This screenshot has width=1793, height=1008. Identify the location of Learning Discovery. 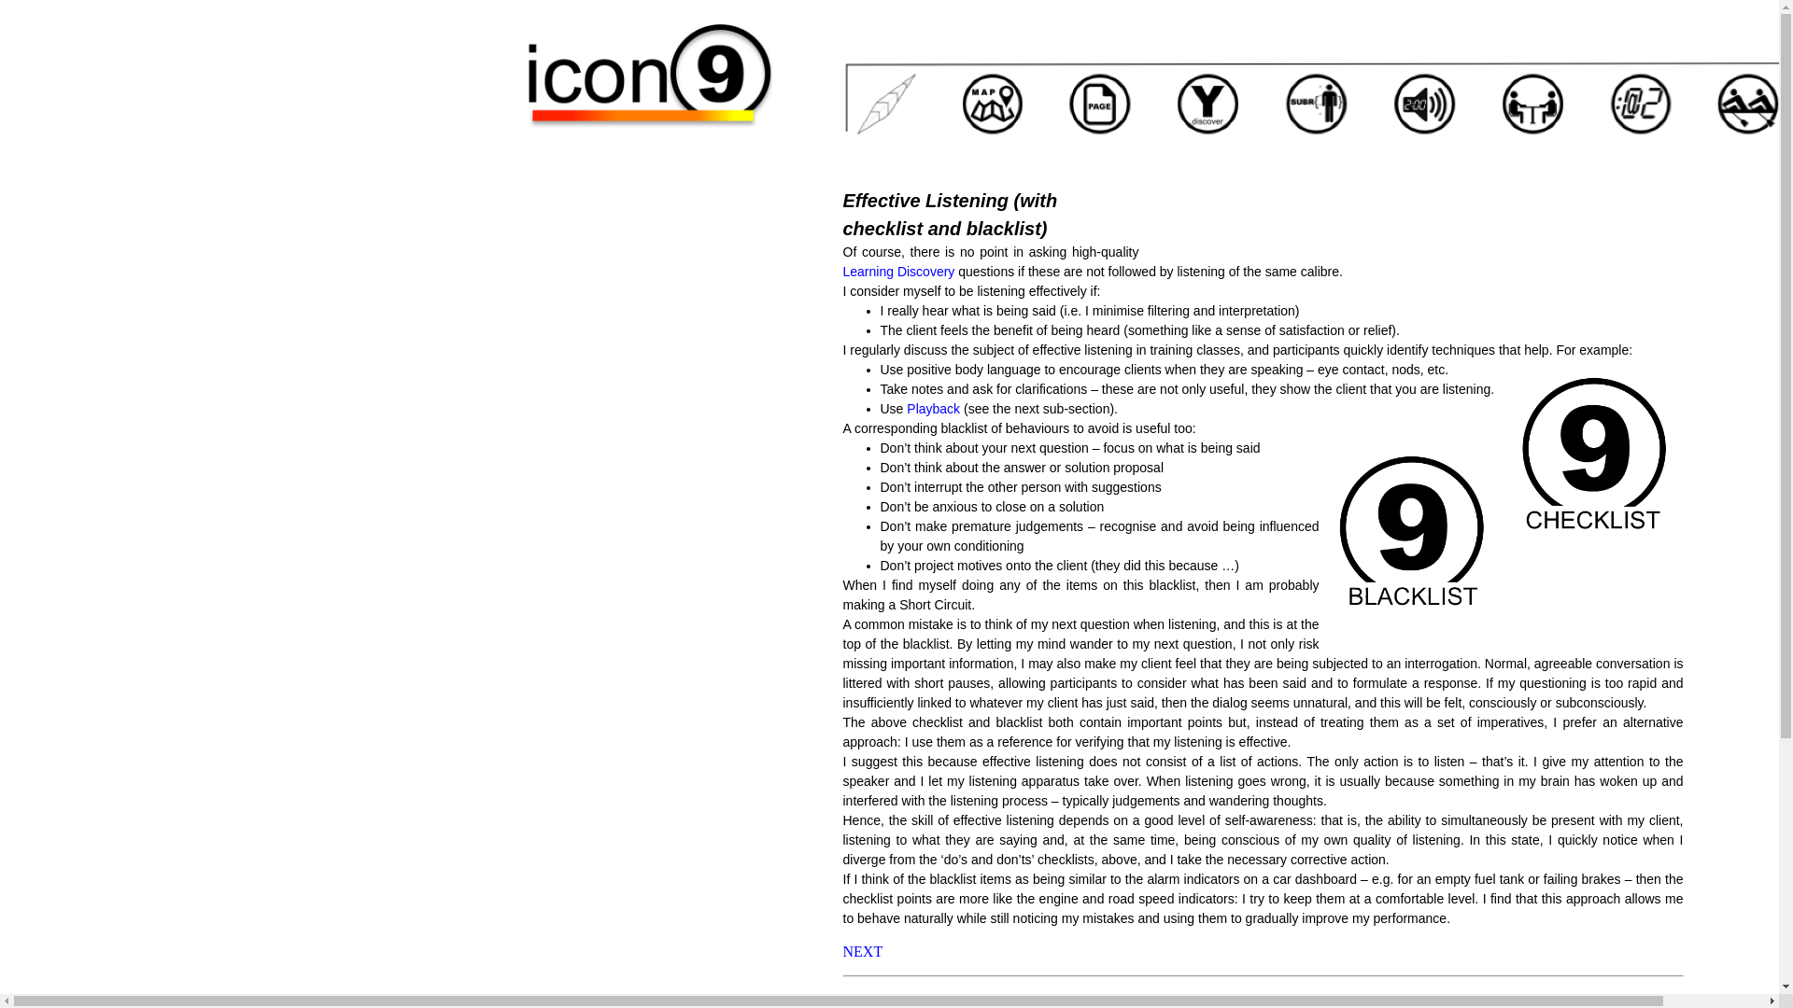
(898, 271).